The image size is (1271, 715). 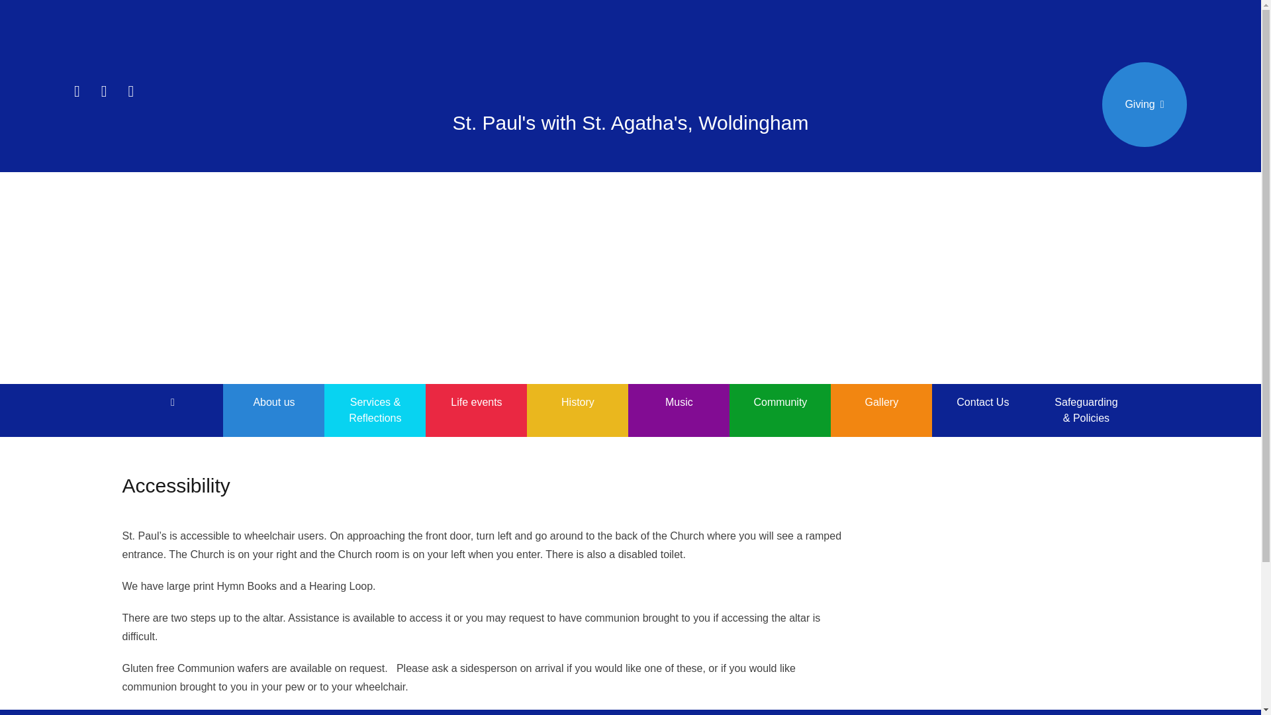 What do you see at coordinates (577, 403) in the screenshot?
I see `History` at bounding box center [577, 403].